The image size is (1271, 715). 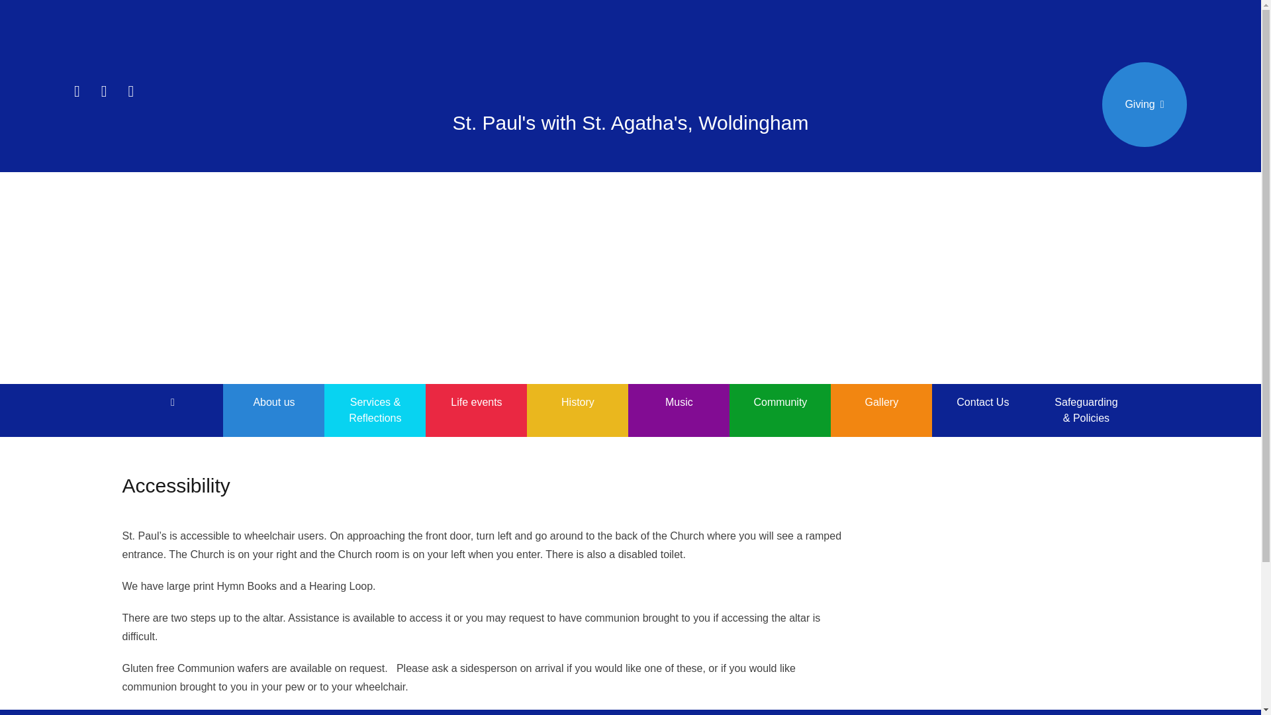 What do you see at coordinates (577, 403) in the screenshot?
I see `History` at bounding box center [577, 403].